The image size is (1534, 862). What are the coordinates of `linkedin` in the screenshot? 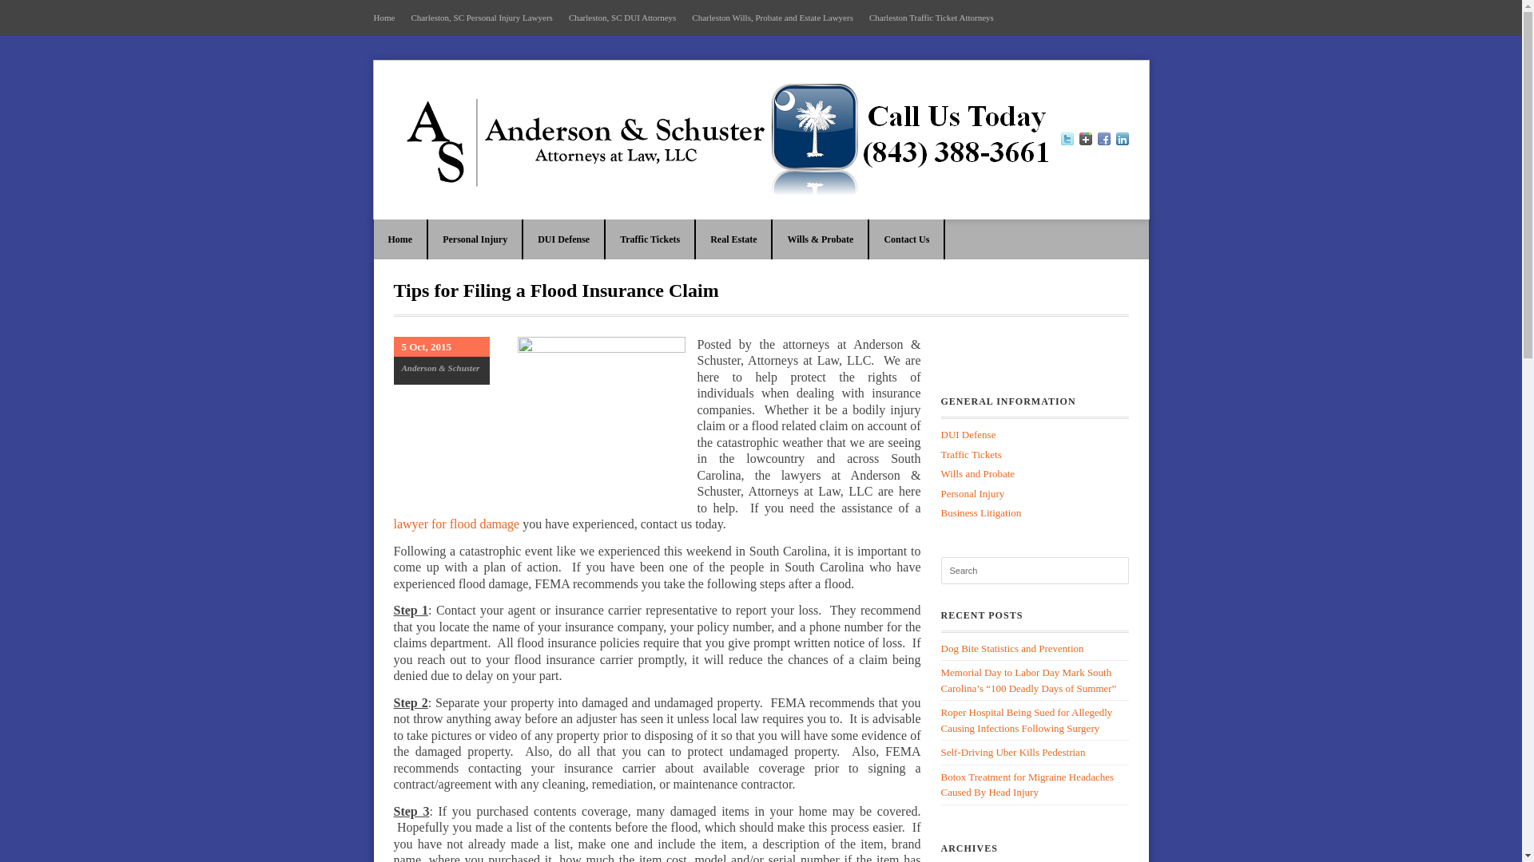 It's located at (1121, 140).